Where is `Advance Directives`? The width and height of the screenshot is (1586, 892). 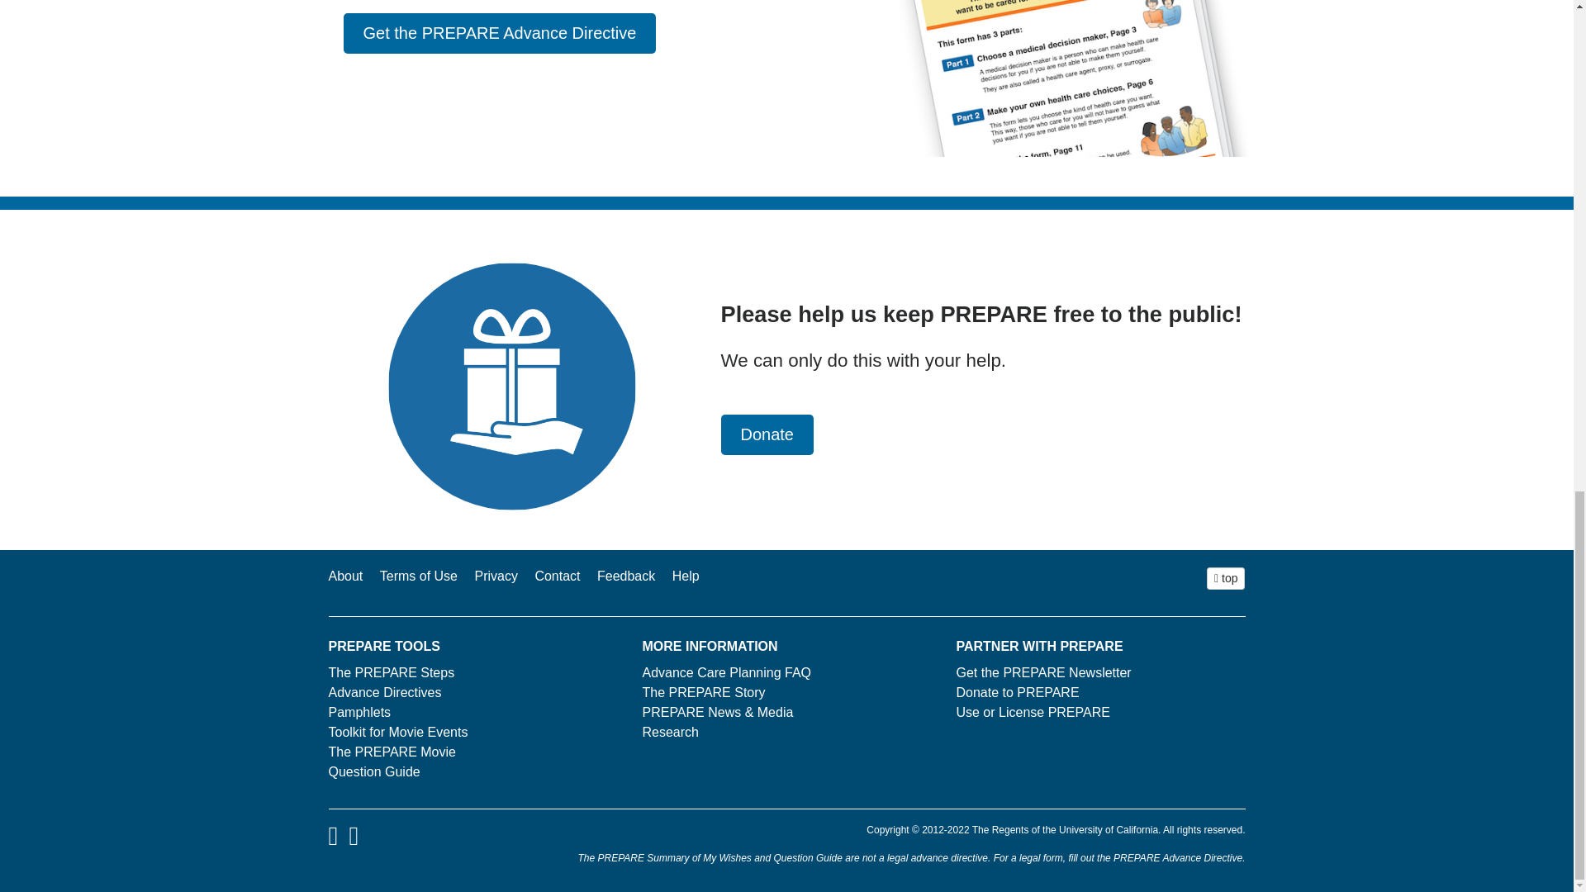 Advance Directives is located at coordinates (385, 692).